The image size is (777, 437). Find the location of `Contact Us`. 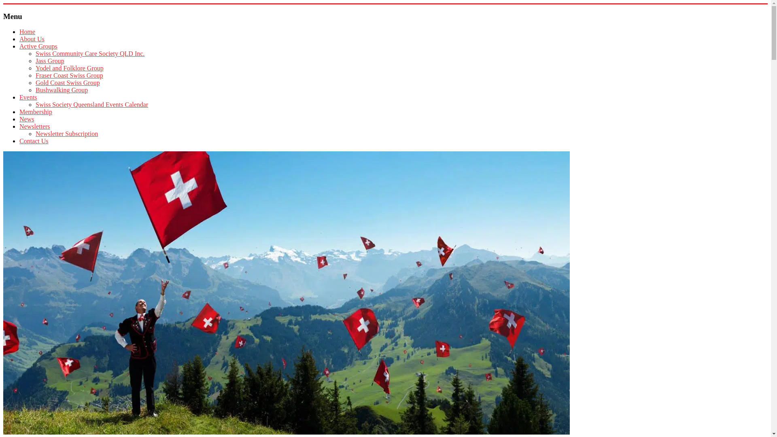

Contact Us is located at coordinates (34, 141).